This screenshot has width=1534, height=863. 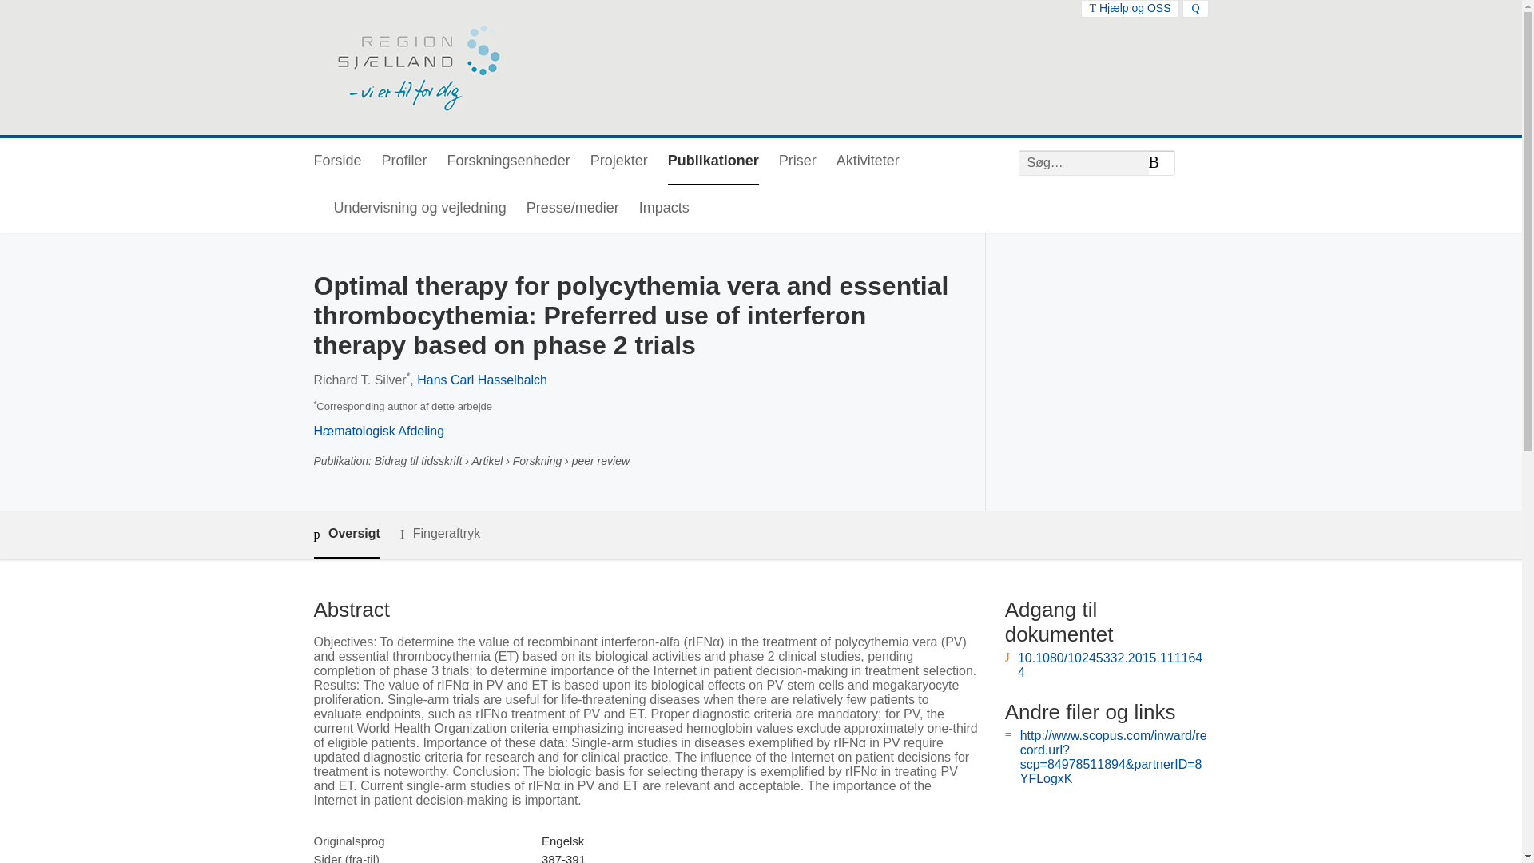 I want to click on Aktiviteter, so click(x=868, y=161).